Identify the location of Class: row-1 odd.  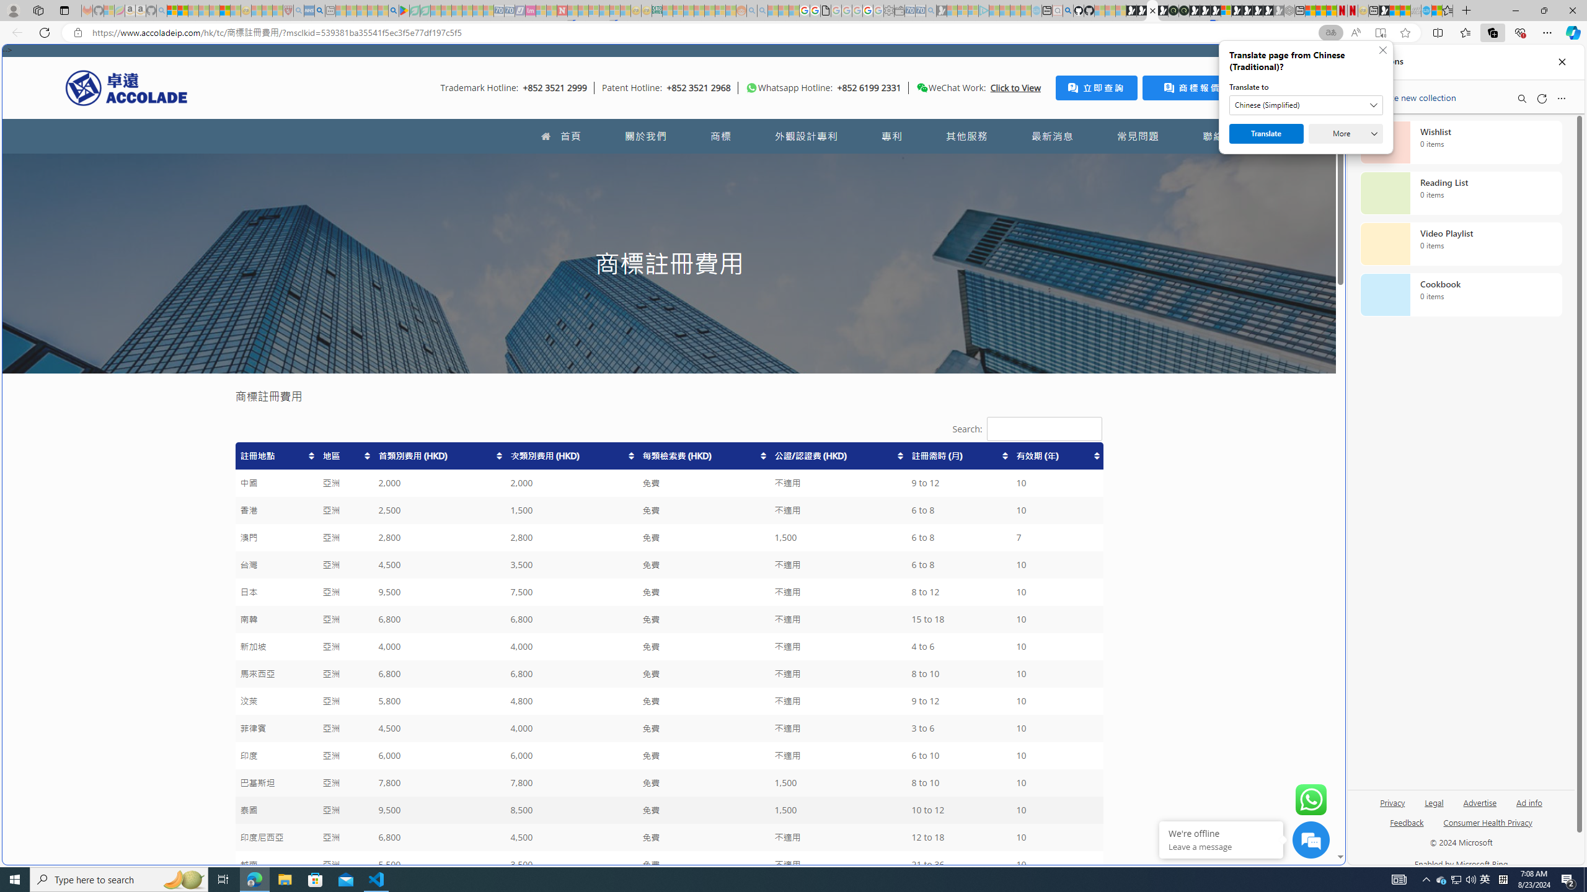
(668, 456).